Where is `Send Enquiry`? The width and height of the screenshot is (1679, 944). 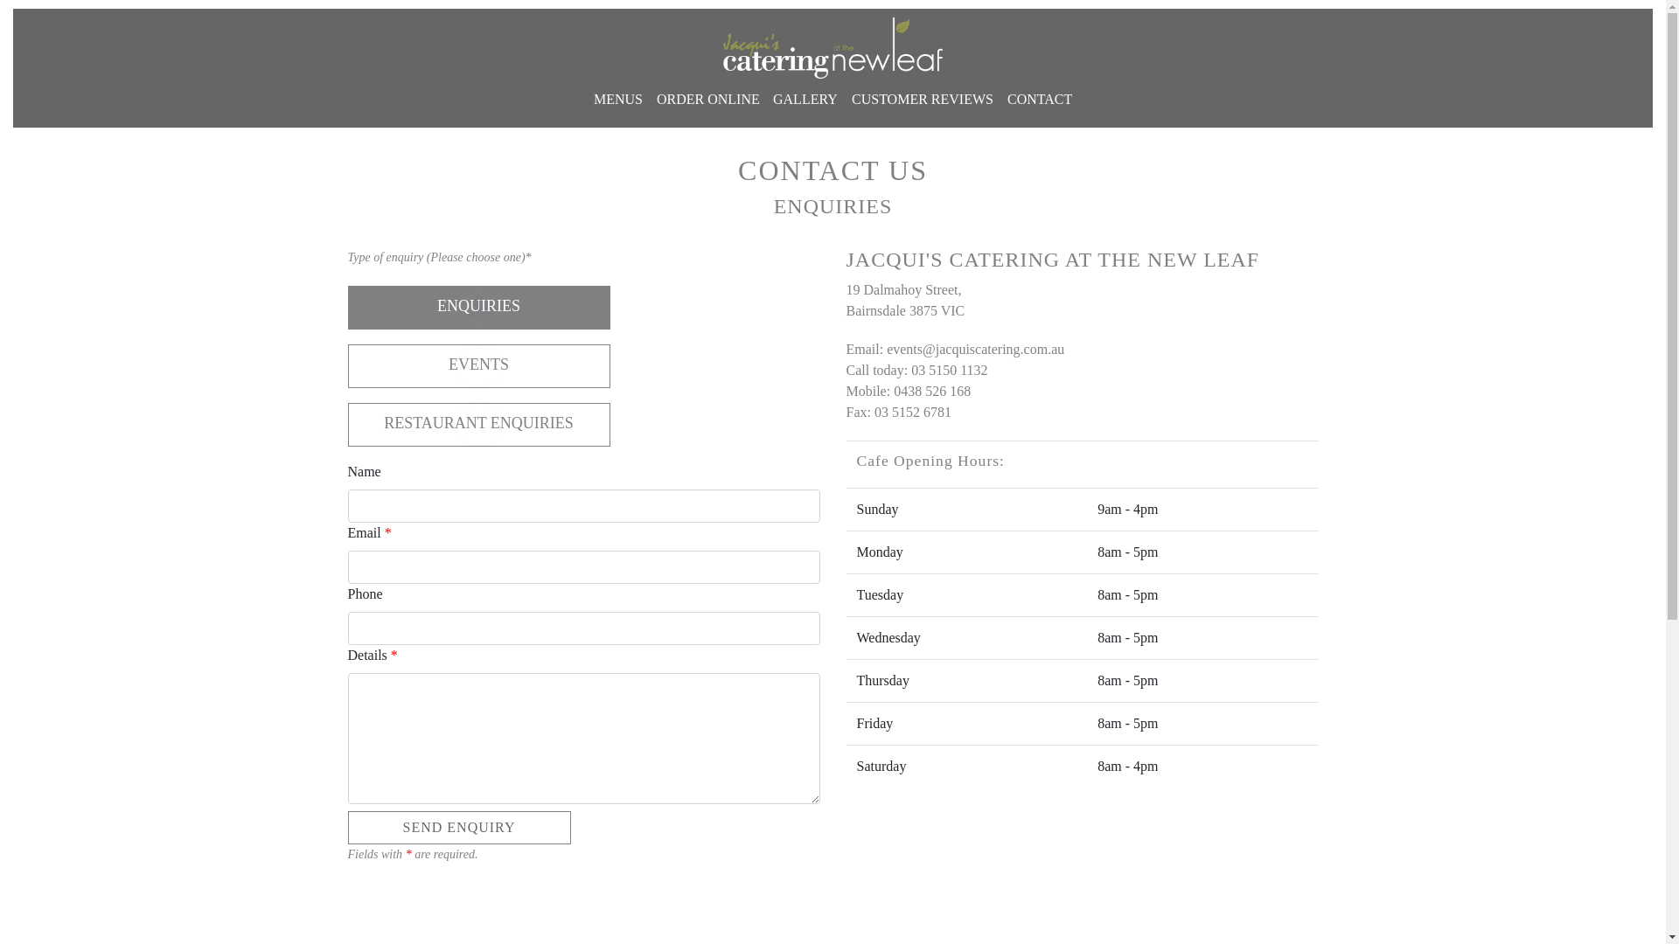
Send Enquiry is located at coordinates (460, 828).